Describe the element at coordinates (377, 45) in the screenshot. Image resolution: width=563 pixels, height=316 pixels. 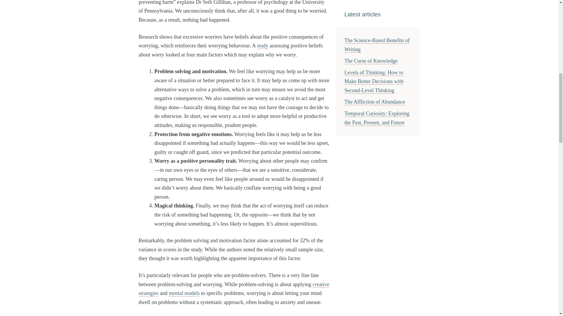
I see `The Science-Based Benefits of Writing` at that location.